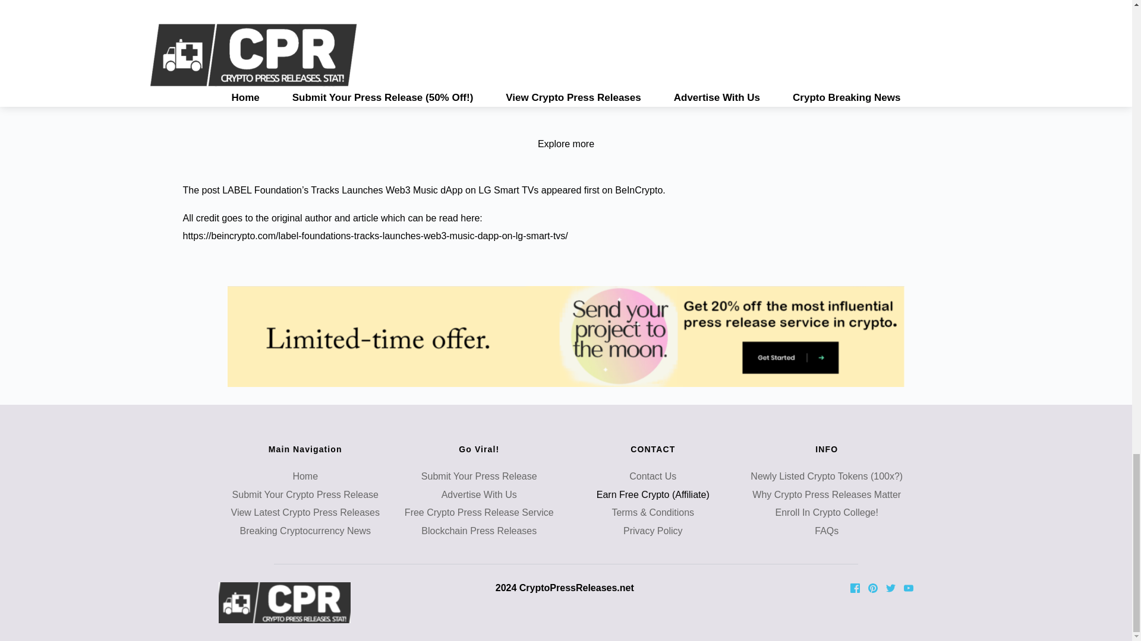 The image size is (1141, 641). I want to click on 2024 CryptoPressReleases.net , so click(566, 588).